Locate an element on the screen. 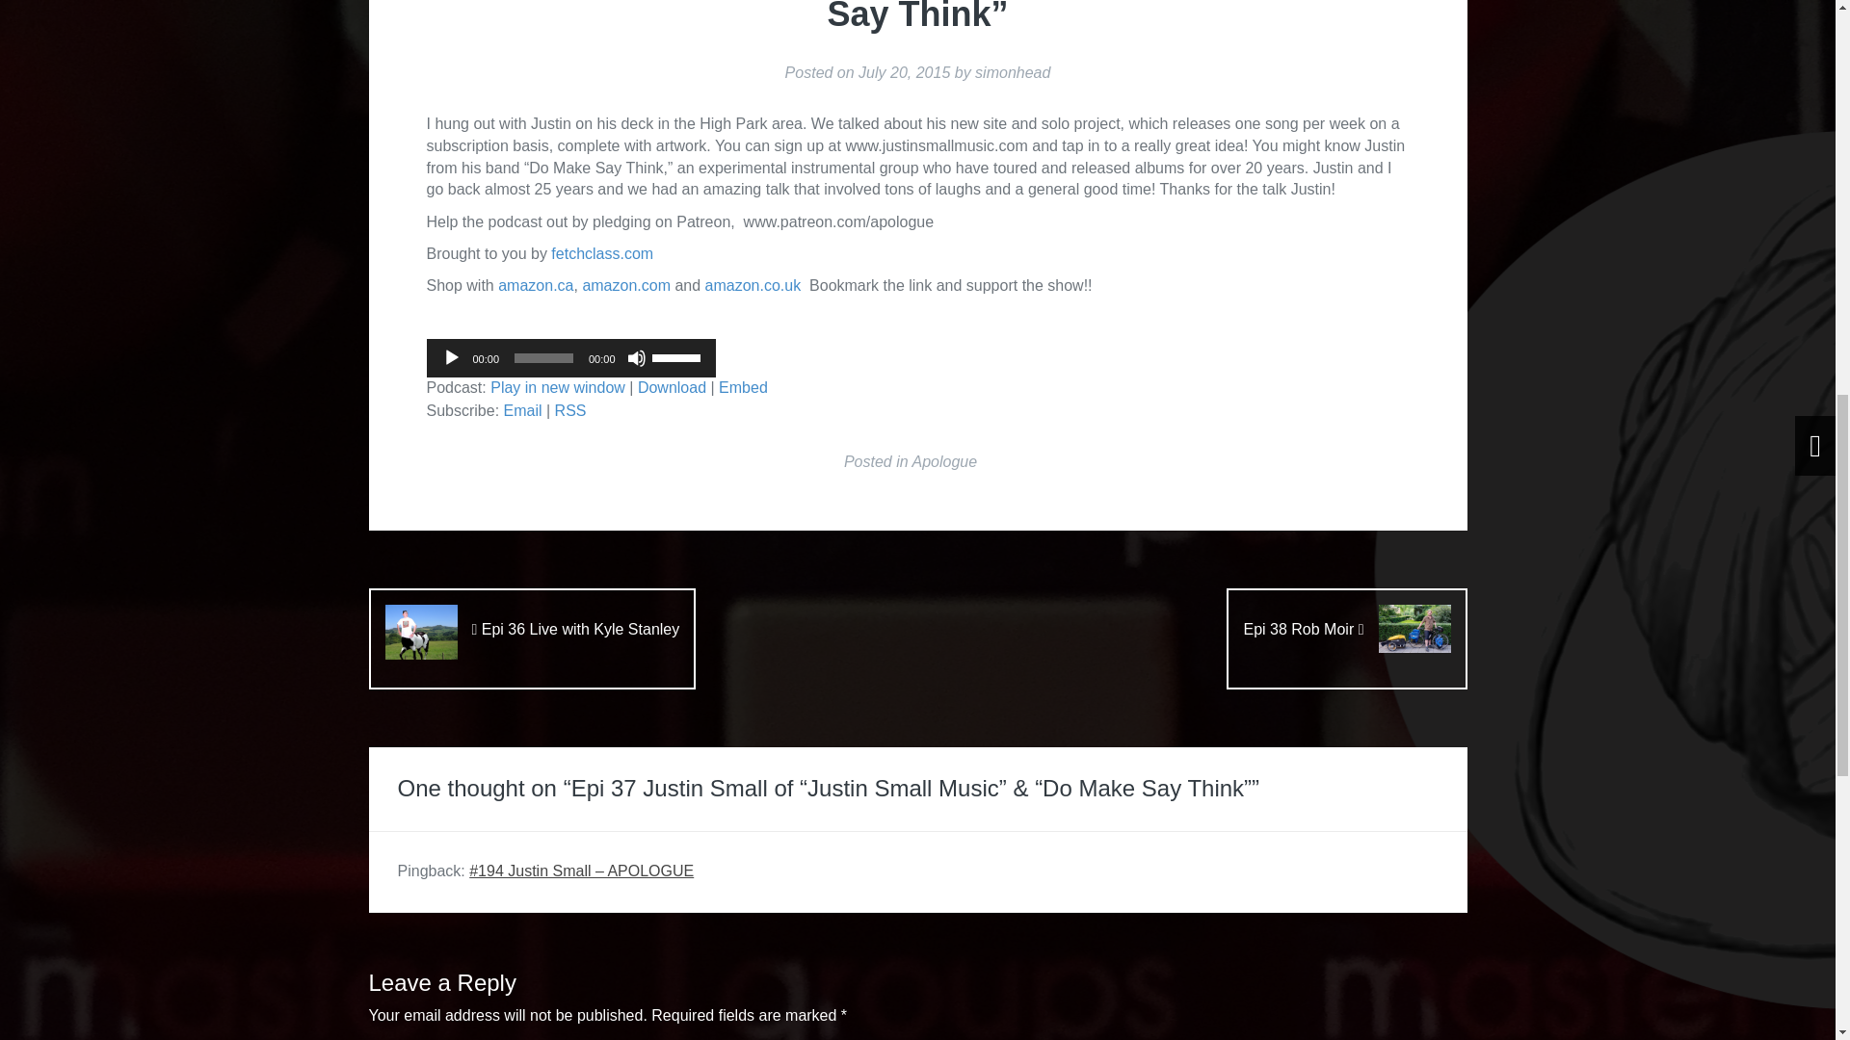  Download is located at coordinates (673, 387).